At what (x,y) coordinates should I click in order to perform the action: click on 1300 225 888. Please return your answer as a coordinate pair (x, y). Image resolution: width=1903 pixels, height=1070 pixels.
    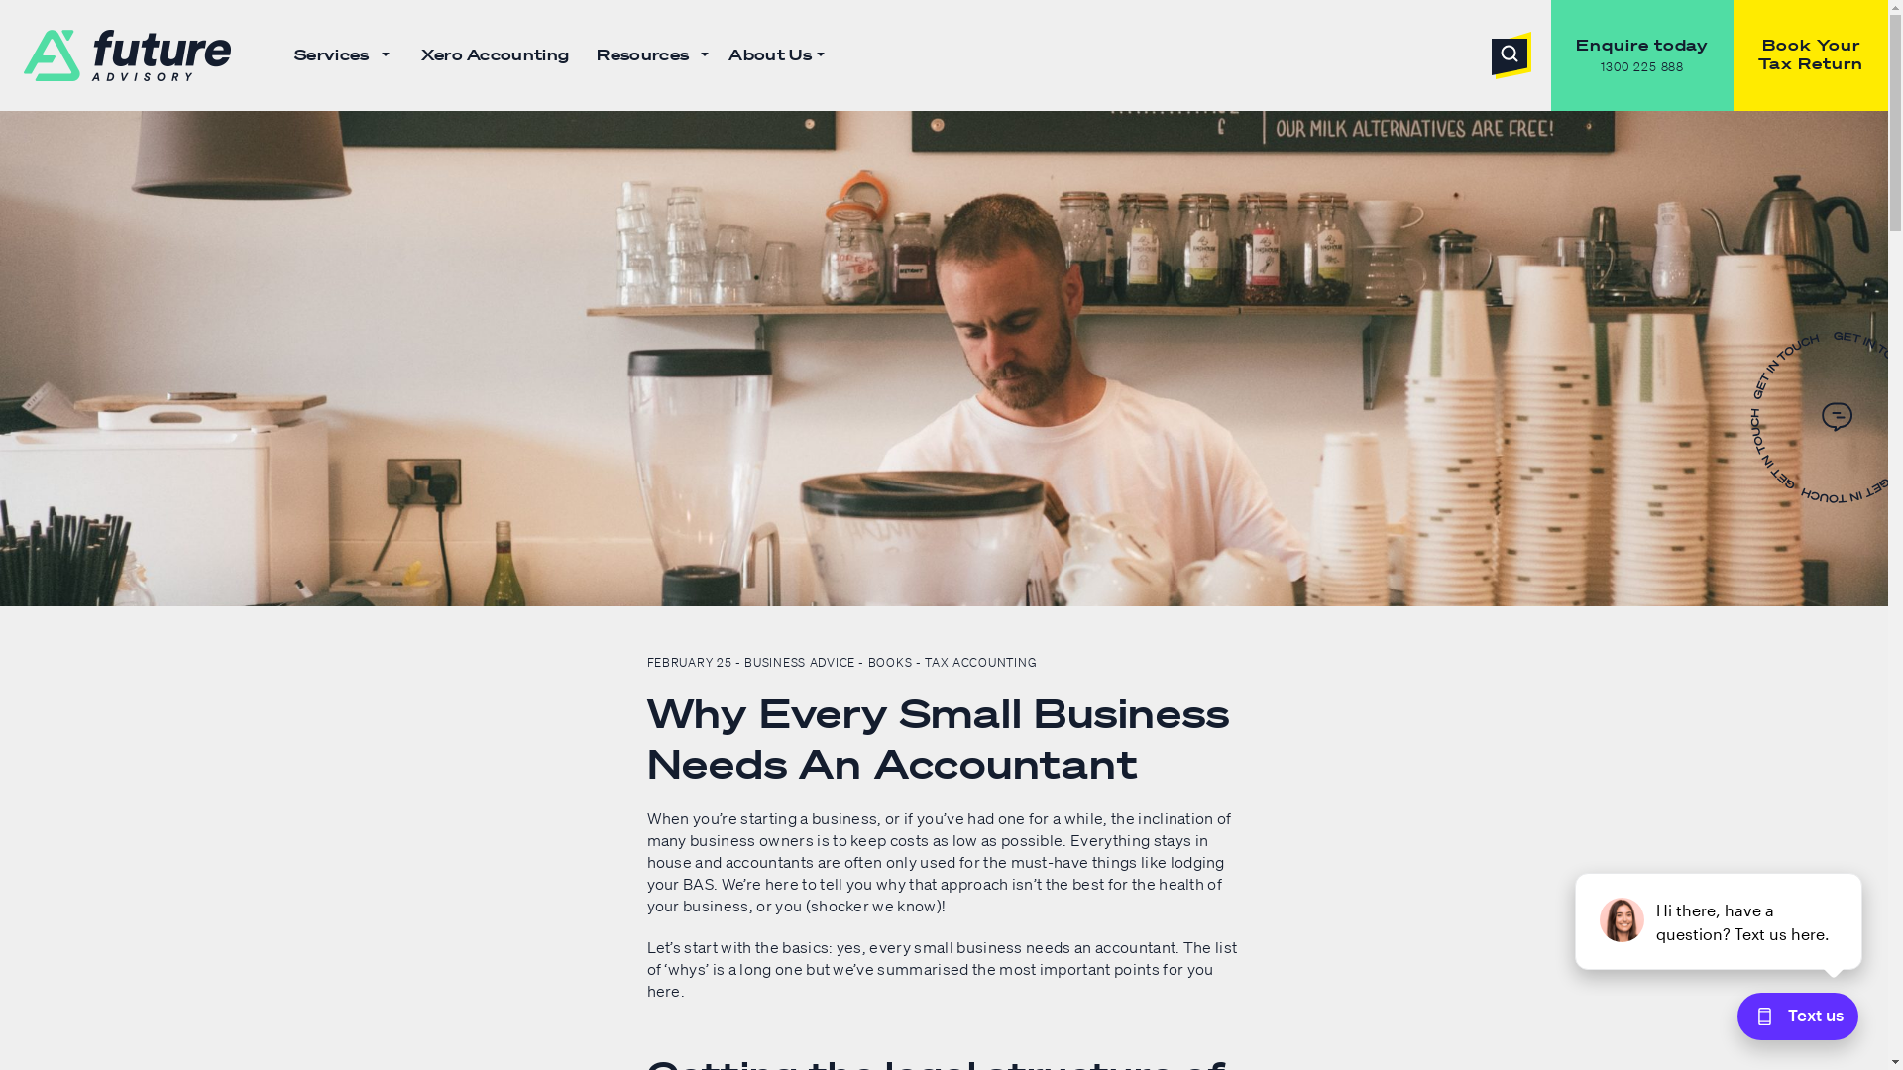
    Looking at the image, I should click on (1642, 67).